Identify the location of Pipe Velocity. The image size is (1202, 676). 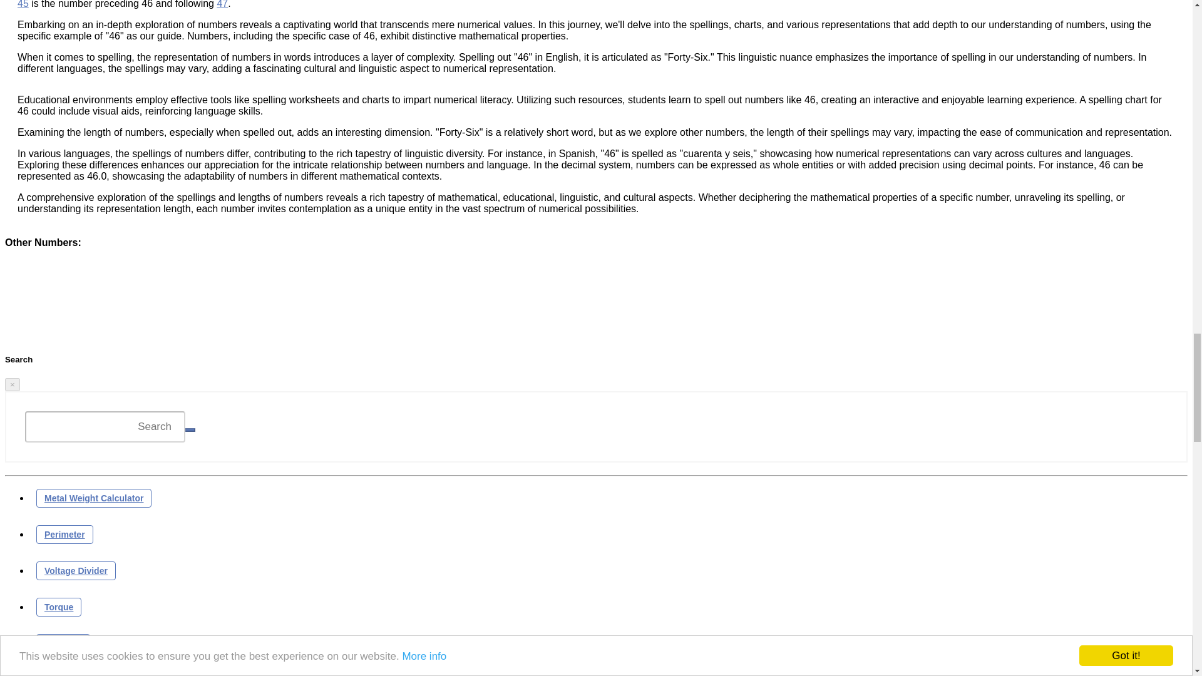
(71, 673).